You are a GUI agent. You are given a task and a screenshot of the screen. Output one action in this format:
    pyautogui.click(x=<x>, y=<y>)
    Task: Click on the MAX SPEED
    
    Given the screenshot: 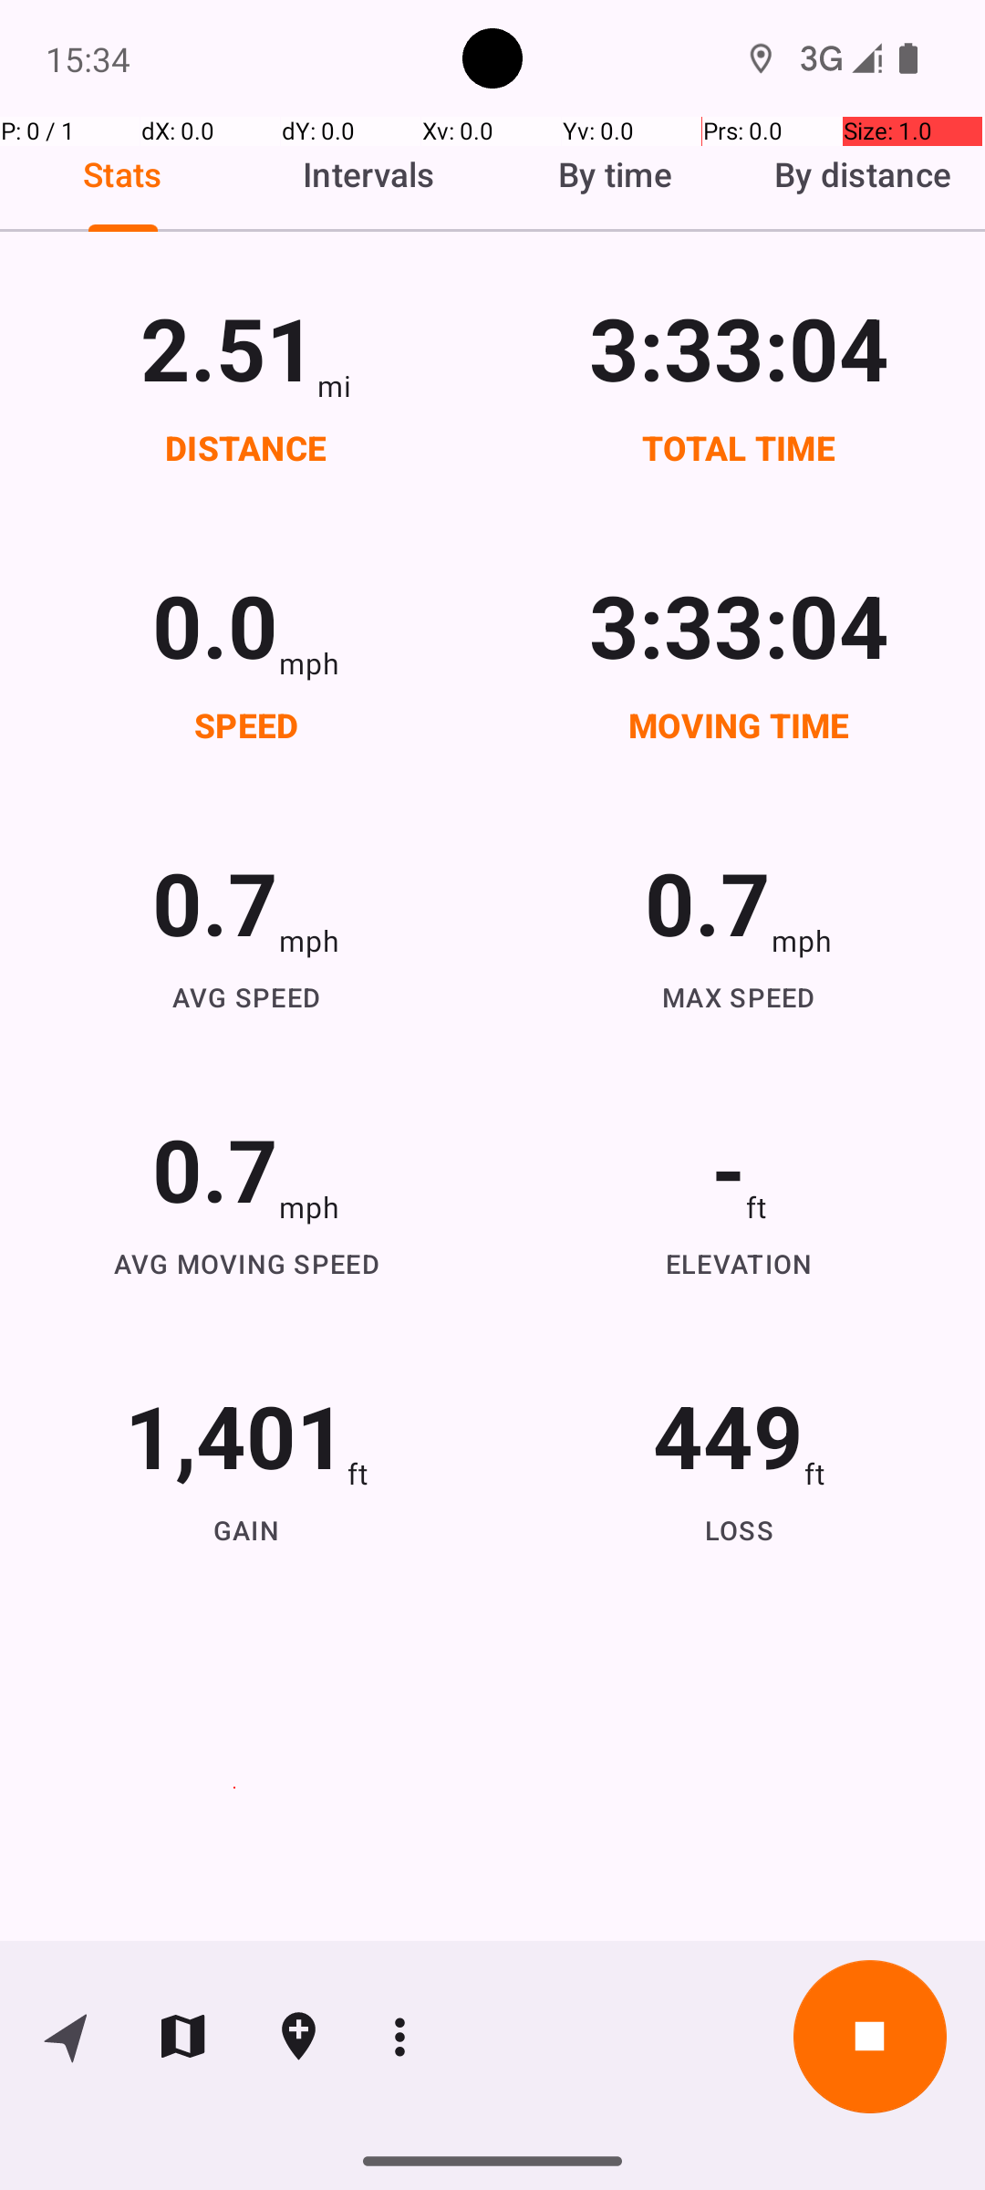 What is the action you would take?
    pyautogui.click(x=739, y=996)
    